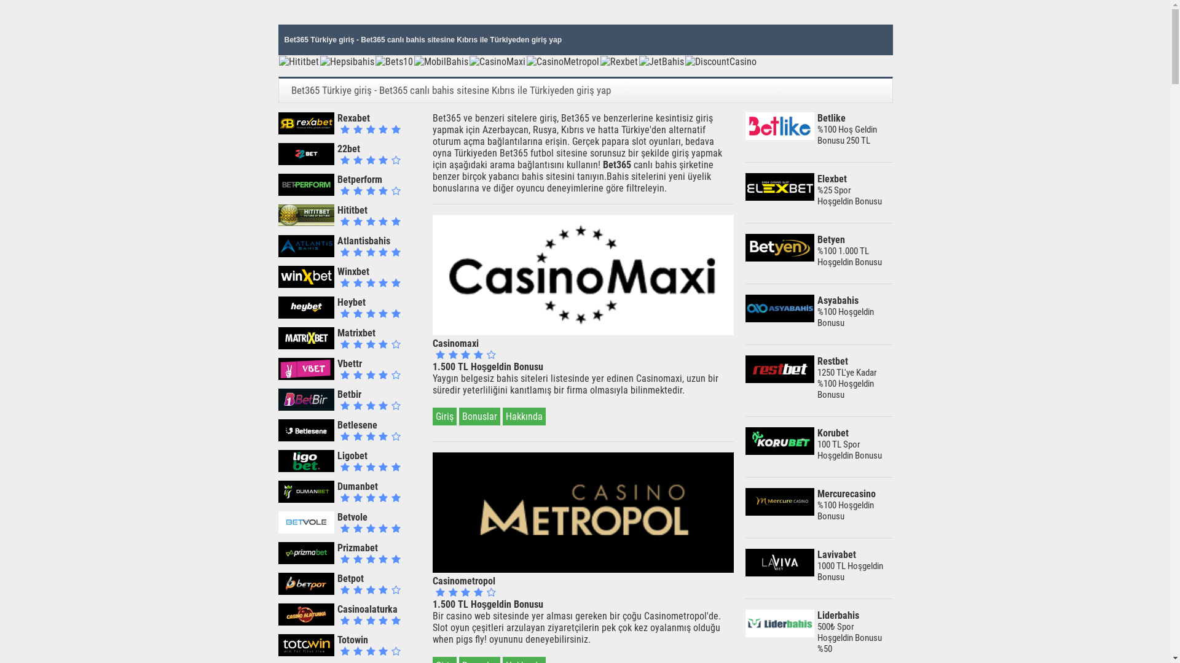 This screenshot has height=663, width=1180. What do you see at coordinates (779, 573) in the screenshot?
I see `Lavivabet` at bounding box center [779, 573].